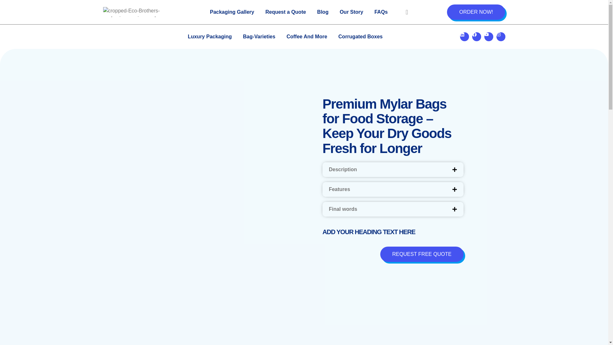 This screenshot has height=345, width=613. What do you see at coordinates (351, 12) in the screenshot?
I see `Our Story` at bounding box center [351, 12].